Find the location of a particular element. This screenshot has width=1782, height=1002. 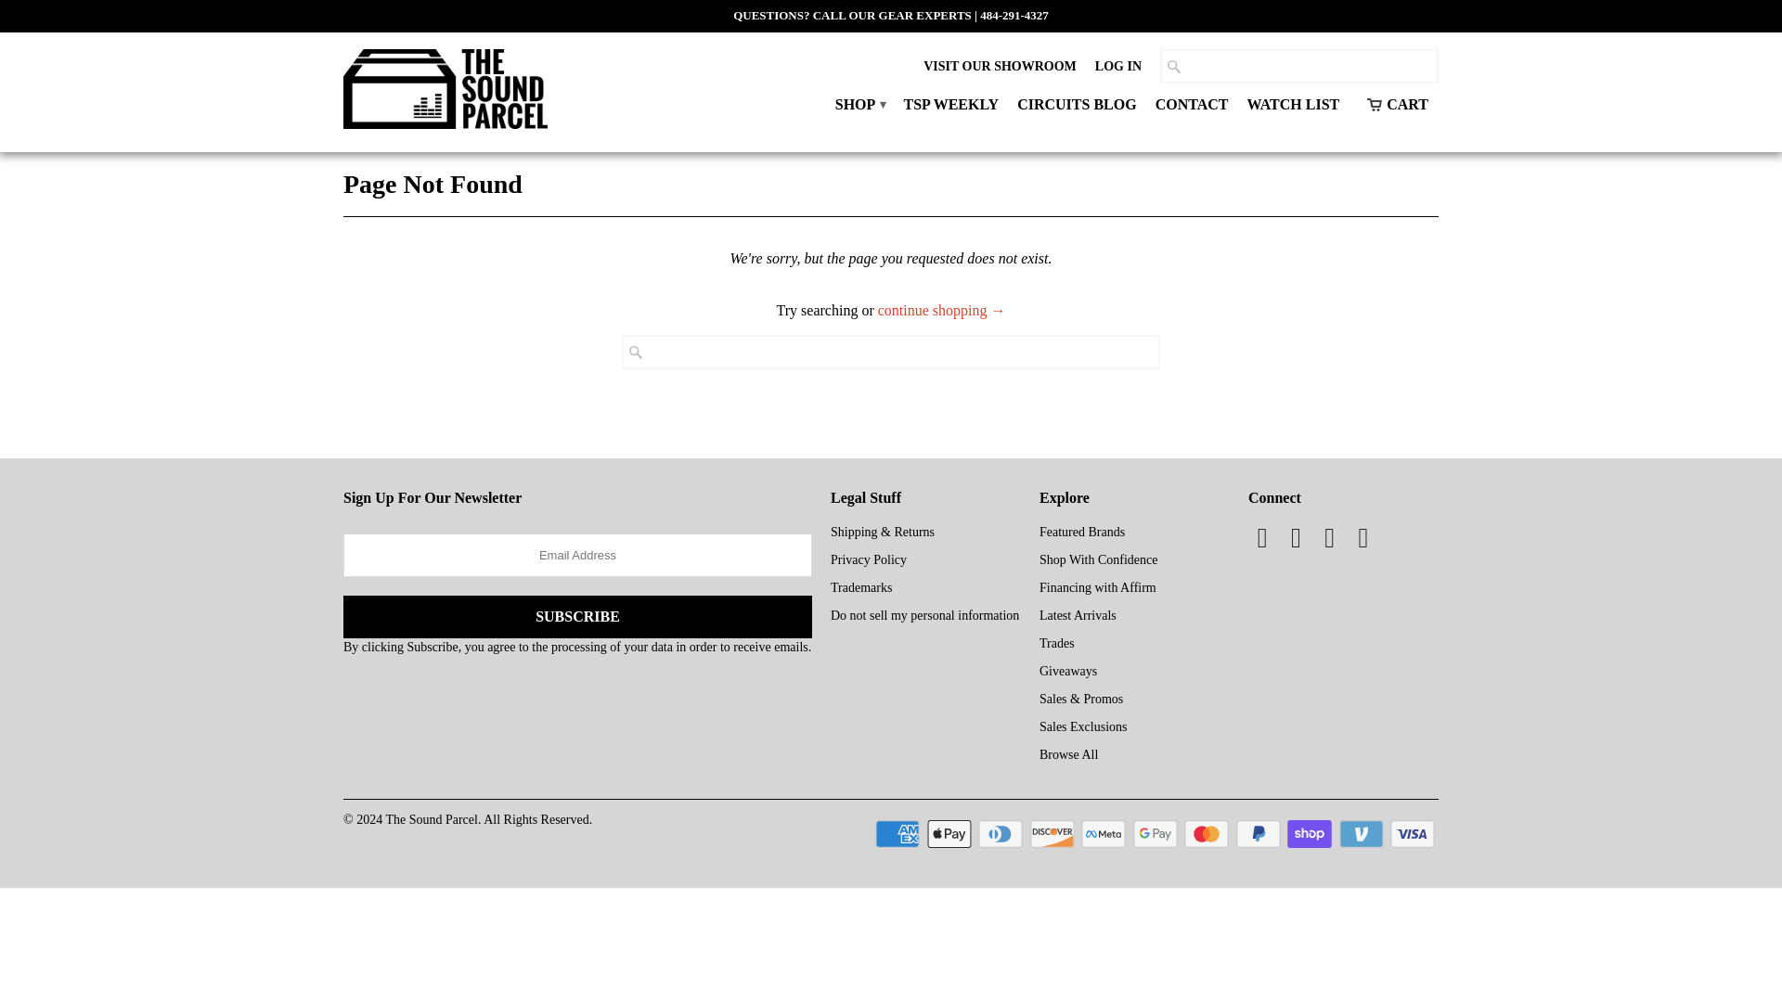

WATCH LIST is located at coordinates (1292, 109).